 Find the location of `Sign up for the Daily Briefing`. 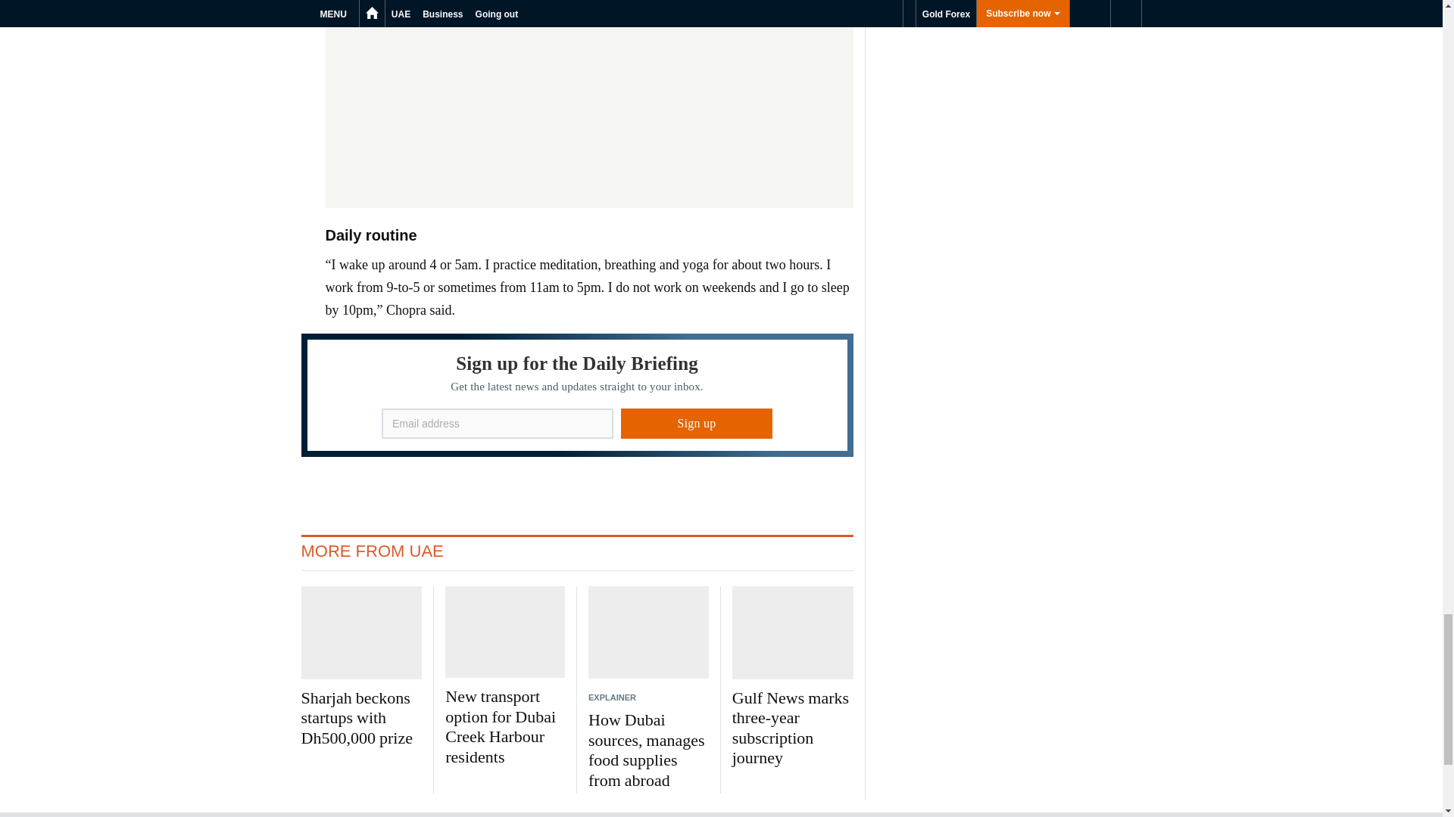

Sign up for the Daily Briefing is located at coordinates (577, 395).